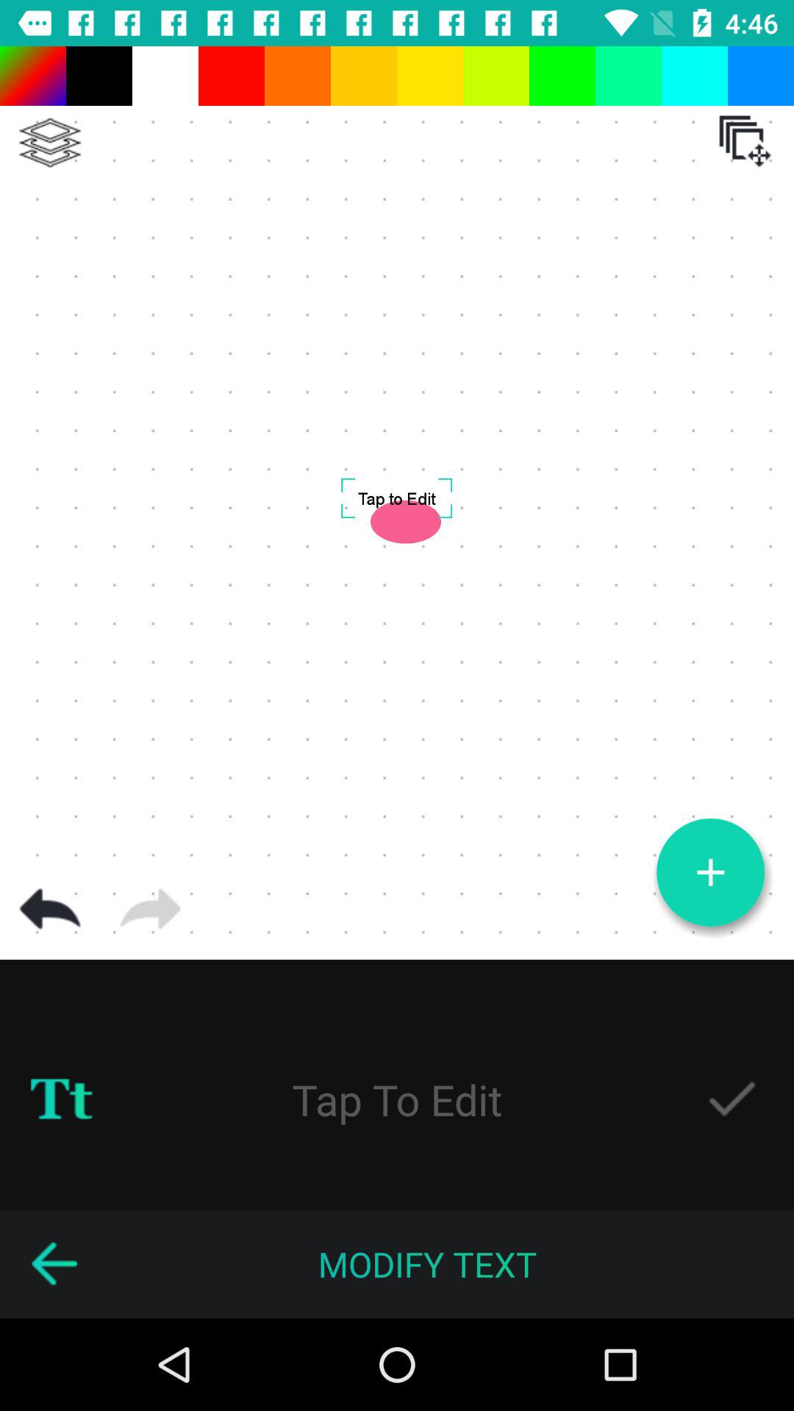  What do you see at coordinates (745, 141) in the screenshot?
I see `click on the icon which is below blue colour box` at bounding box center [745, 141].